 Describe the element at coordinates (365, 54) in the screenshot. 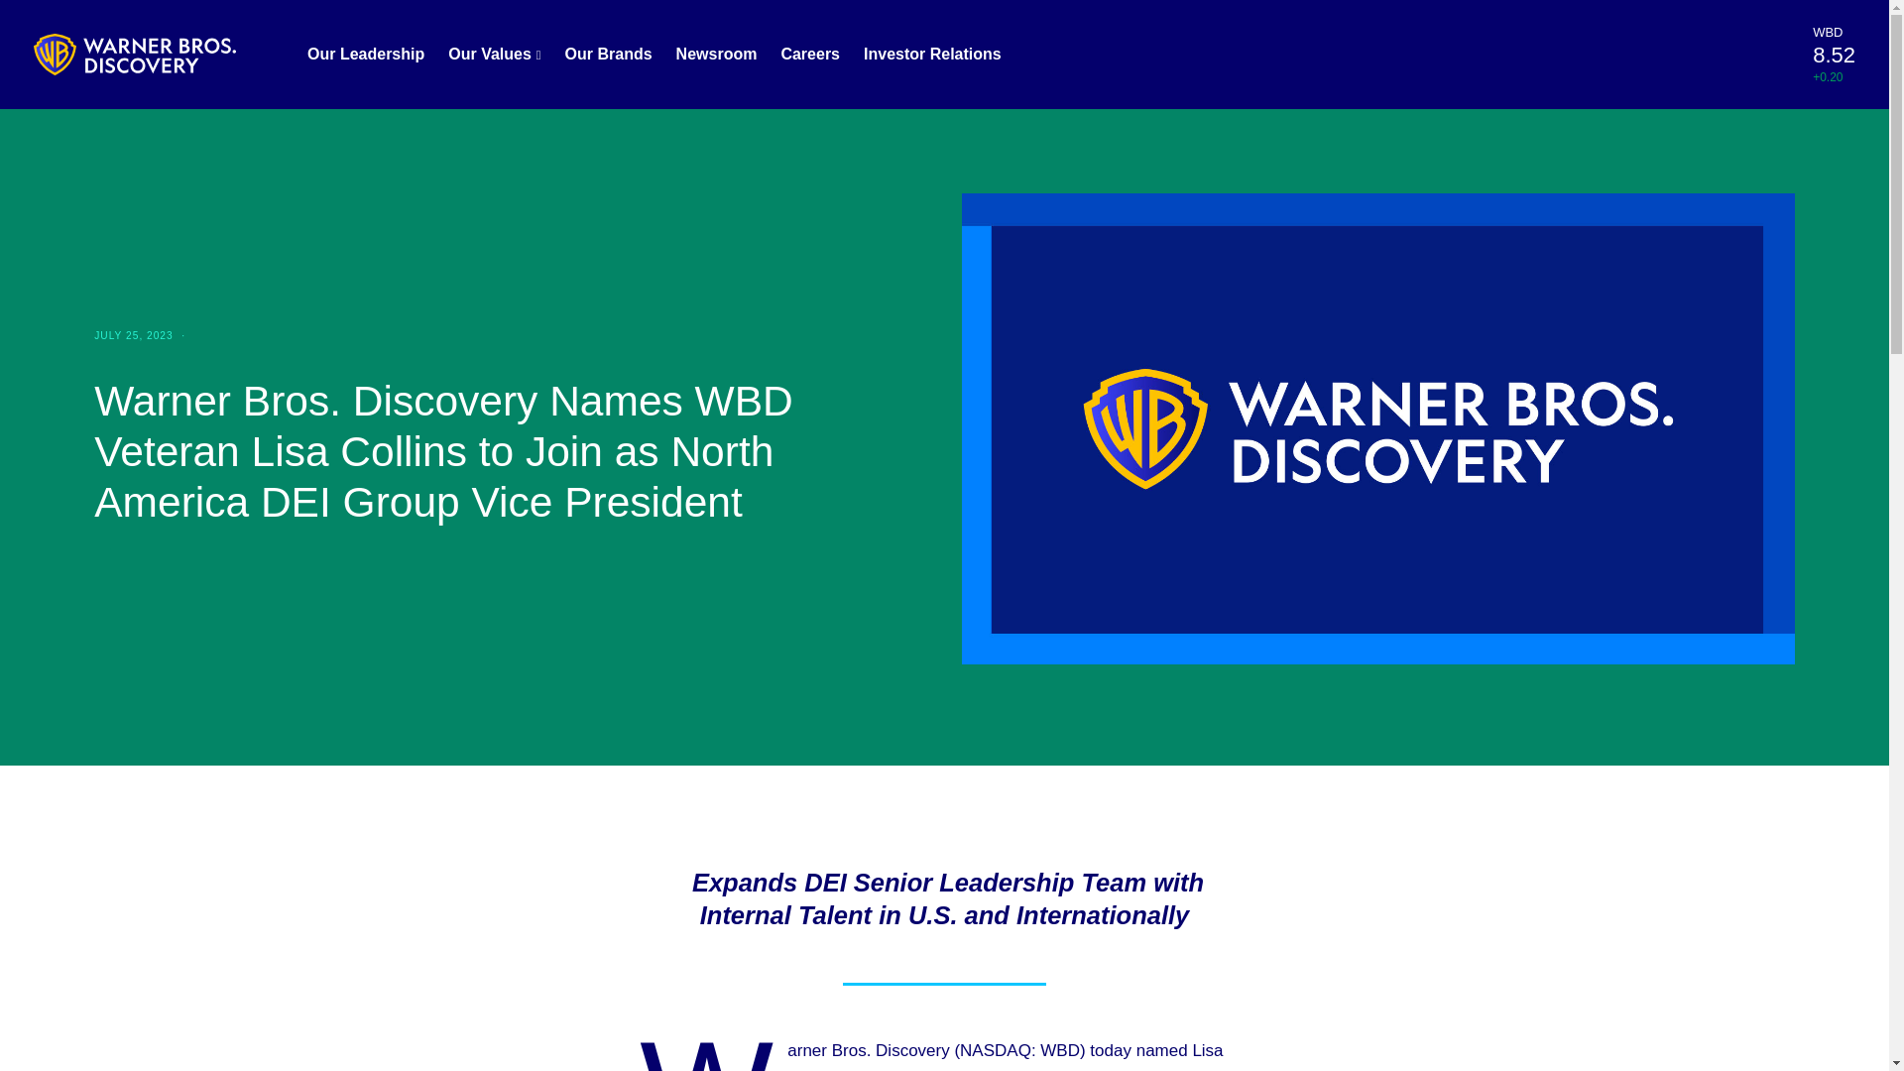

I see `Our Leadership` at that location.